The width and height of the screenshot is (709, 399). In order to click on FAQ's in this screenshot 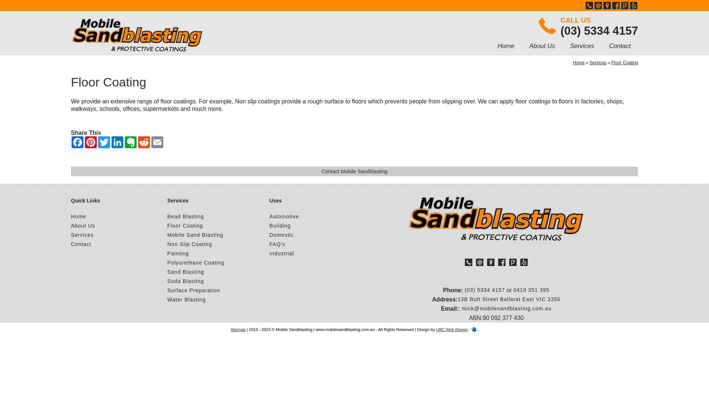, I will do `click(278, 245)`.